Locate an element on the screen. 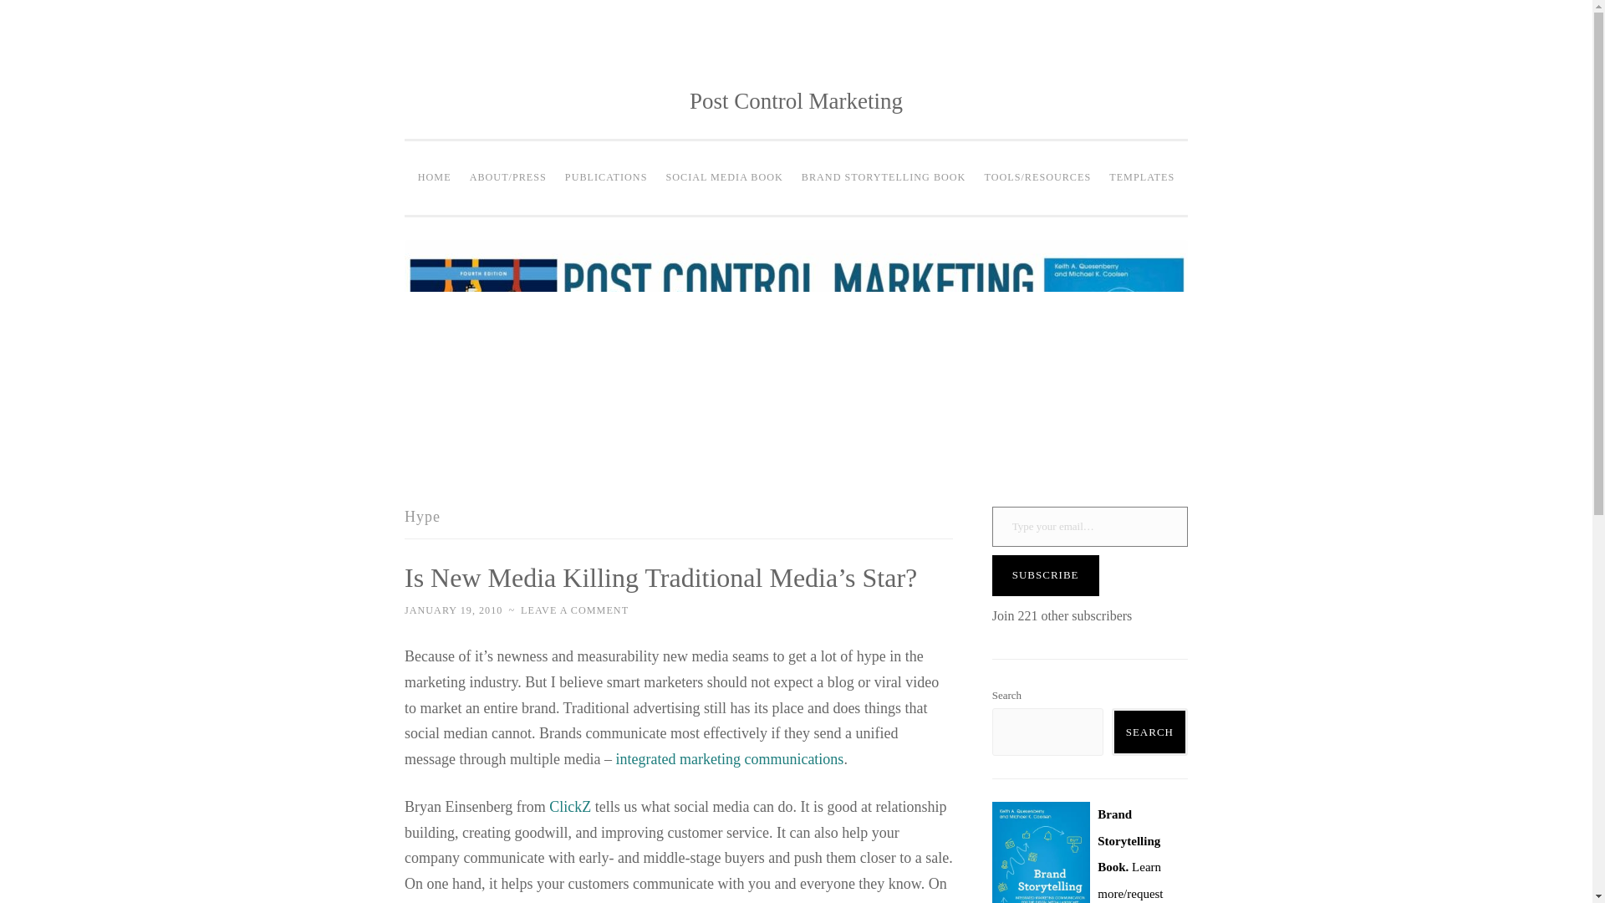  BRAND STORYTELLING BOOK is located at coordinates (884, 178).